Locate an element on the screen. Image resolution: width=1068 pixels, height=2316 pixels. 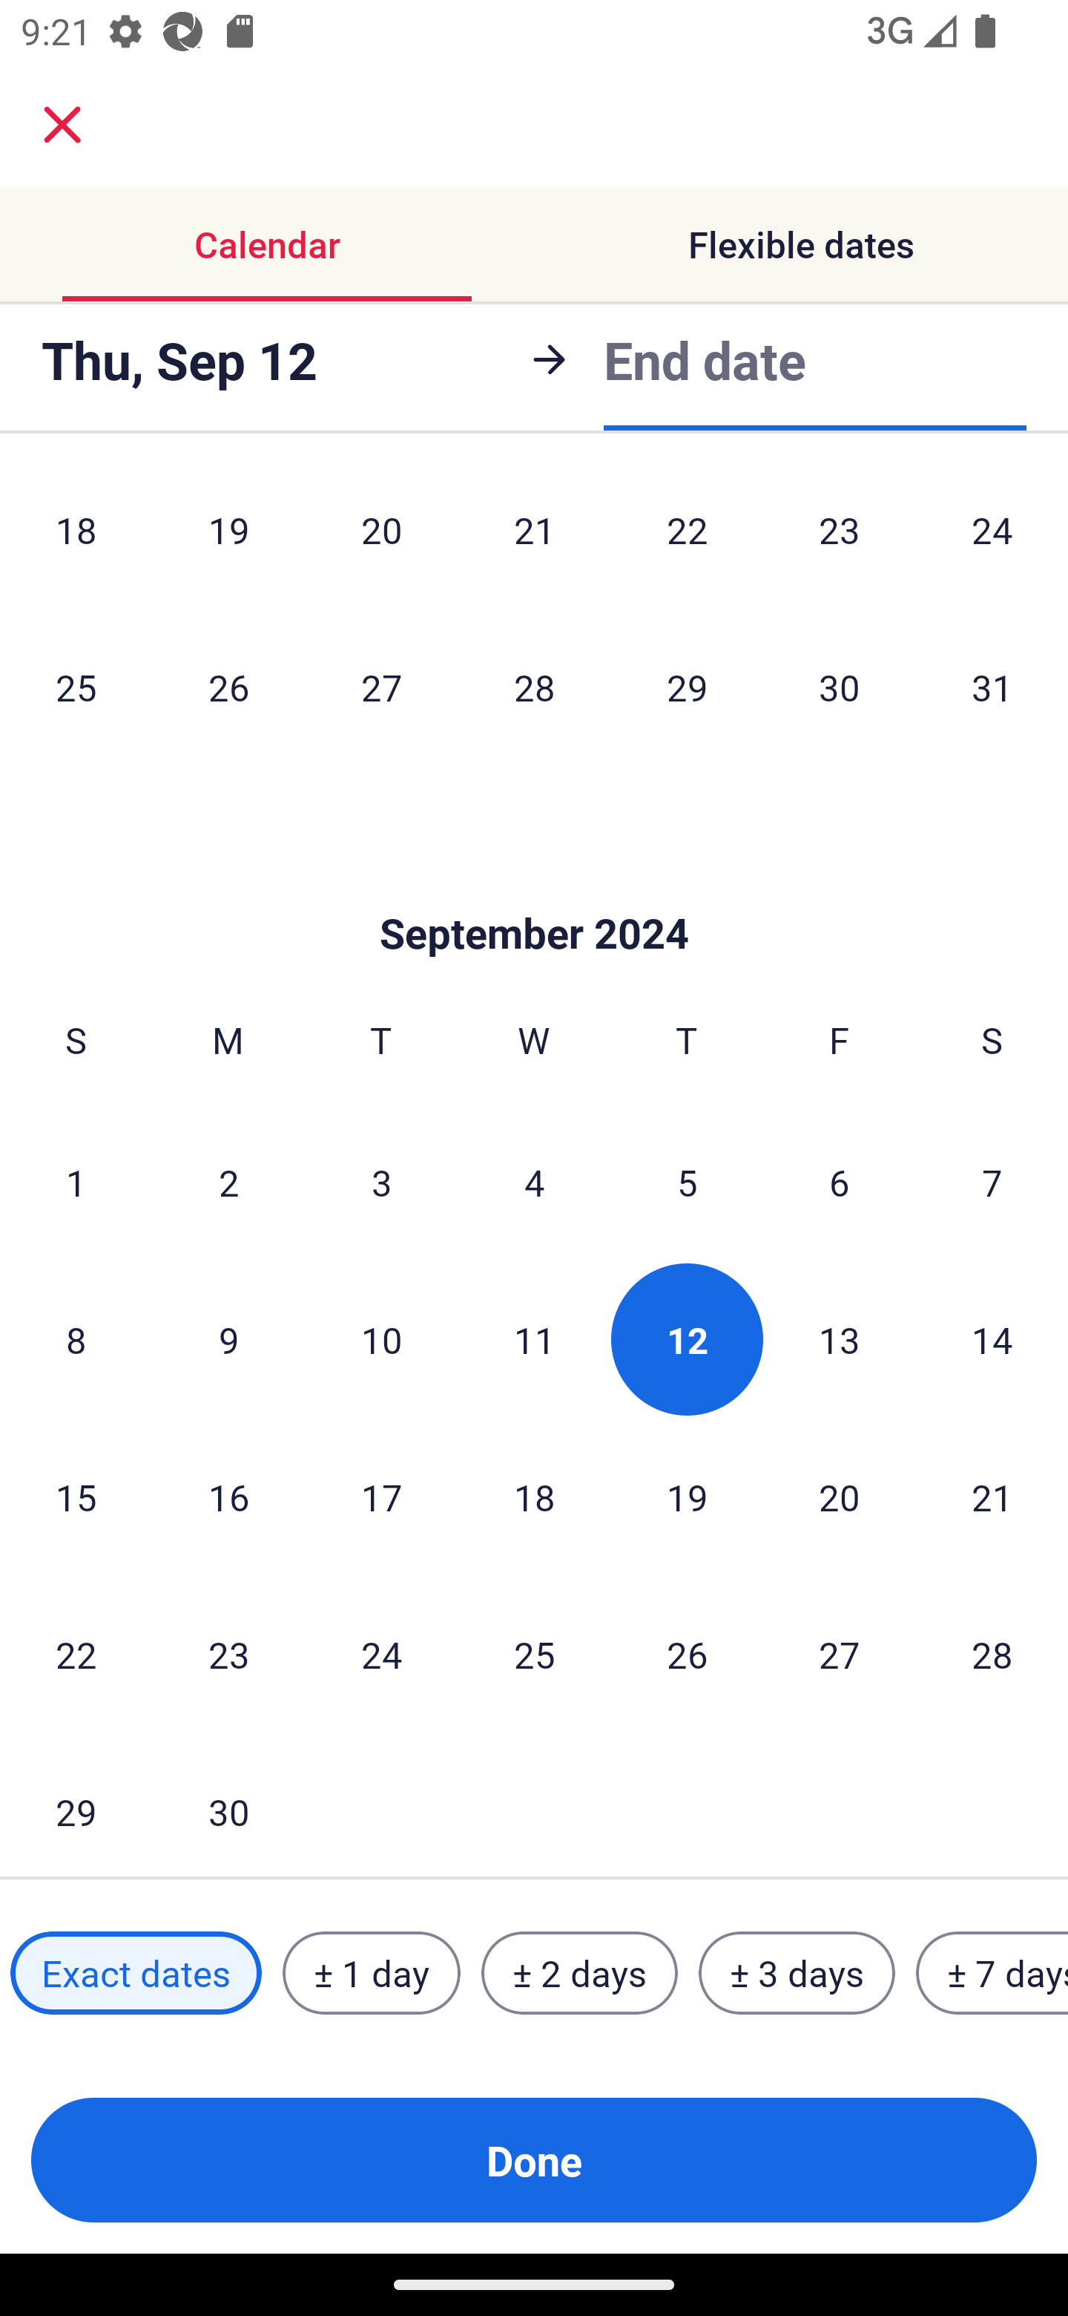
11 Wednesday, September 11, 2024 is located at coordinates (534, 1339).